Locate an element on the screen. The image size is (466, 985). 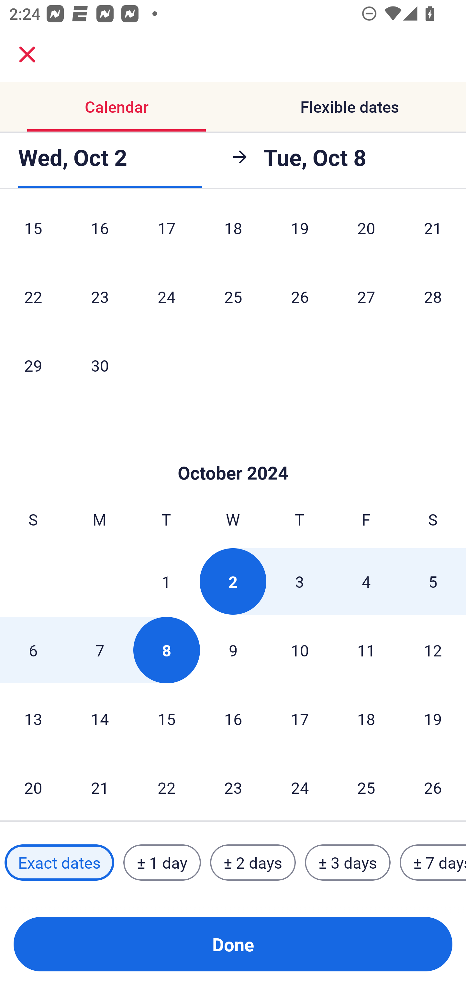
27 Friday, September 27, 2024 is located at coordinates (366, 296).